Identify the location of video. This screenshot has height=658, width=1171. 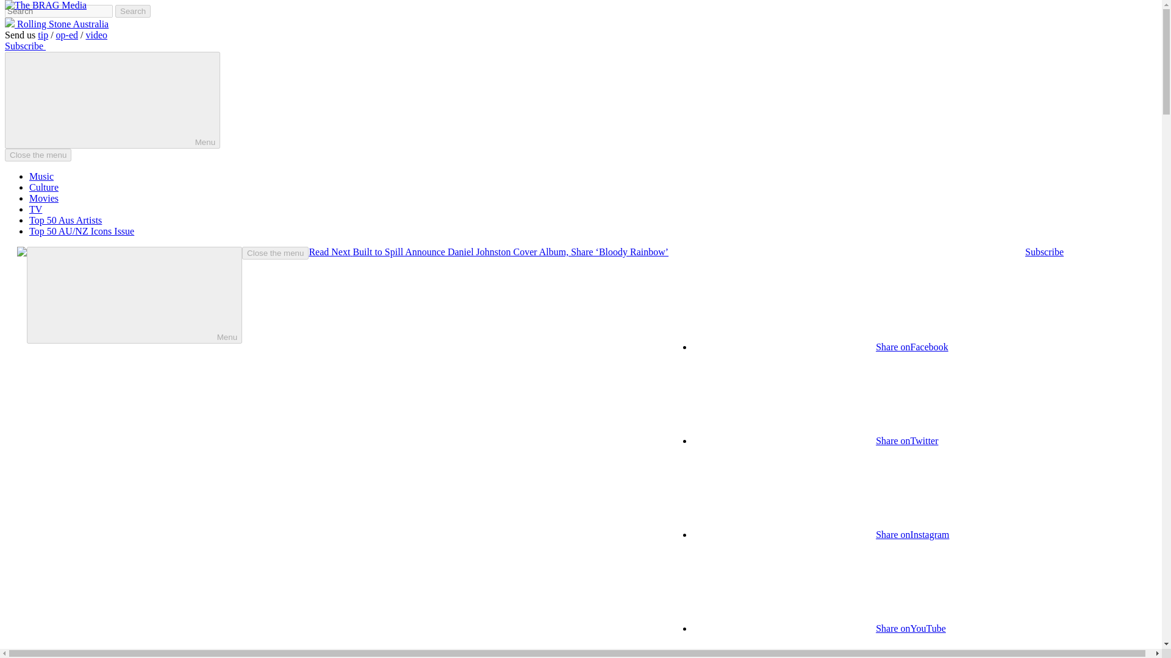
(96, 34).